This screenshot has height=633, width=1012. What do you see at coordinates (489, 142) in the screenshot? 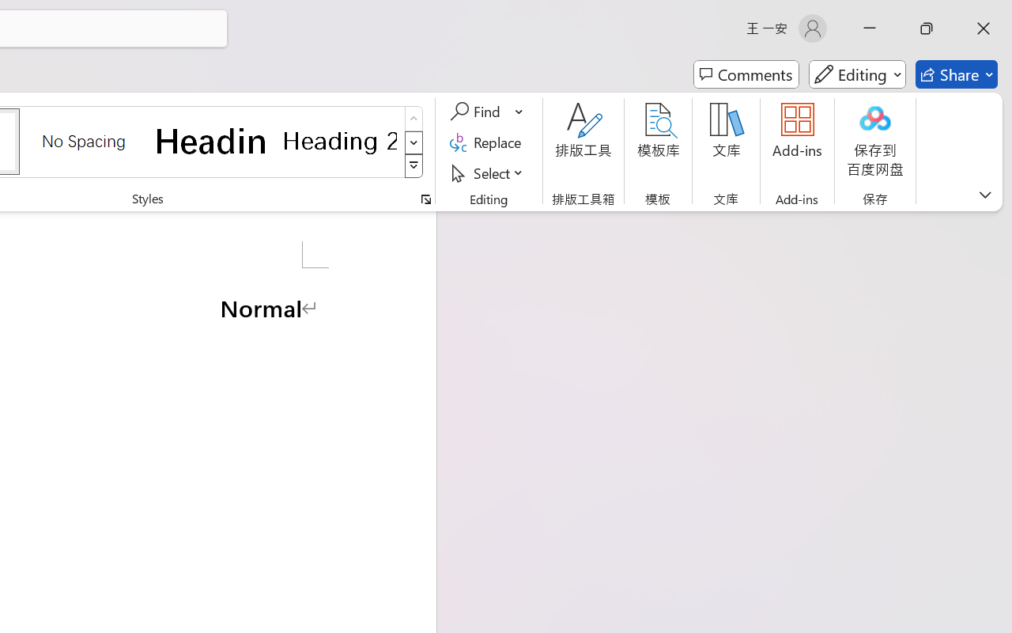
I see `Replace...` at bounding box center [489, 142].